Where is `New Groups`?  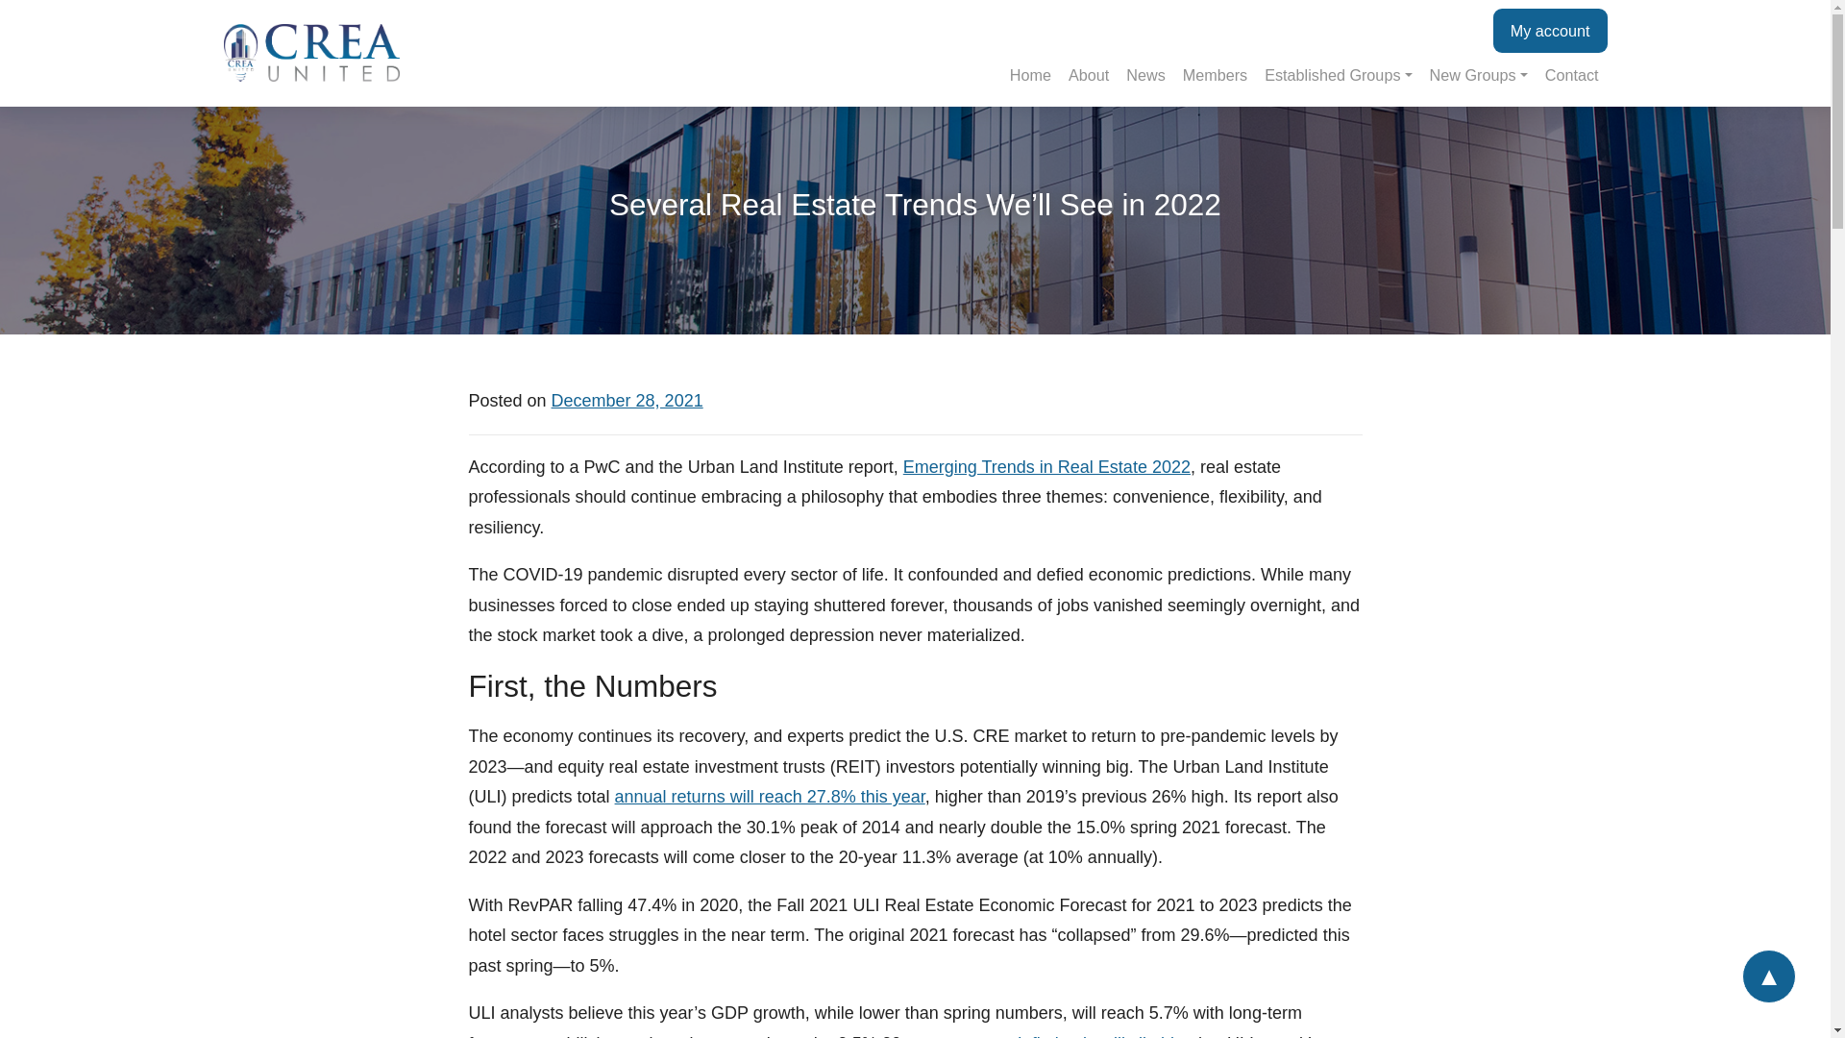 New Groups is located at coordinates (1478, 75).